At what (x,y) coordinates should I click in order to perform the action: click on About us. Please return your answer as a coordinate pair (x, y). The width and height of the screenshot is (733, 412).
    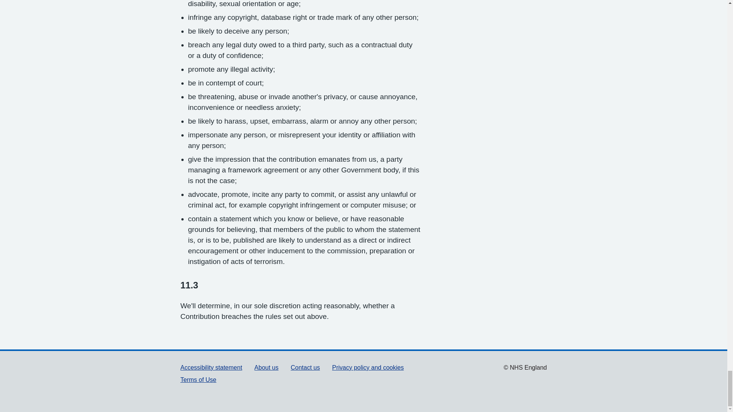
    Looking at the image, I should click on (266, 367).